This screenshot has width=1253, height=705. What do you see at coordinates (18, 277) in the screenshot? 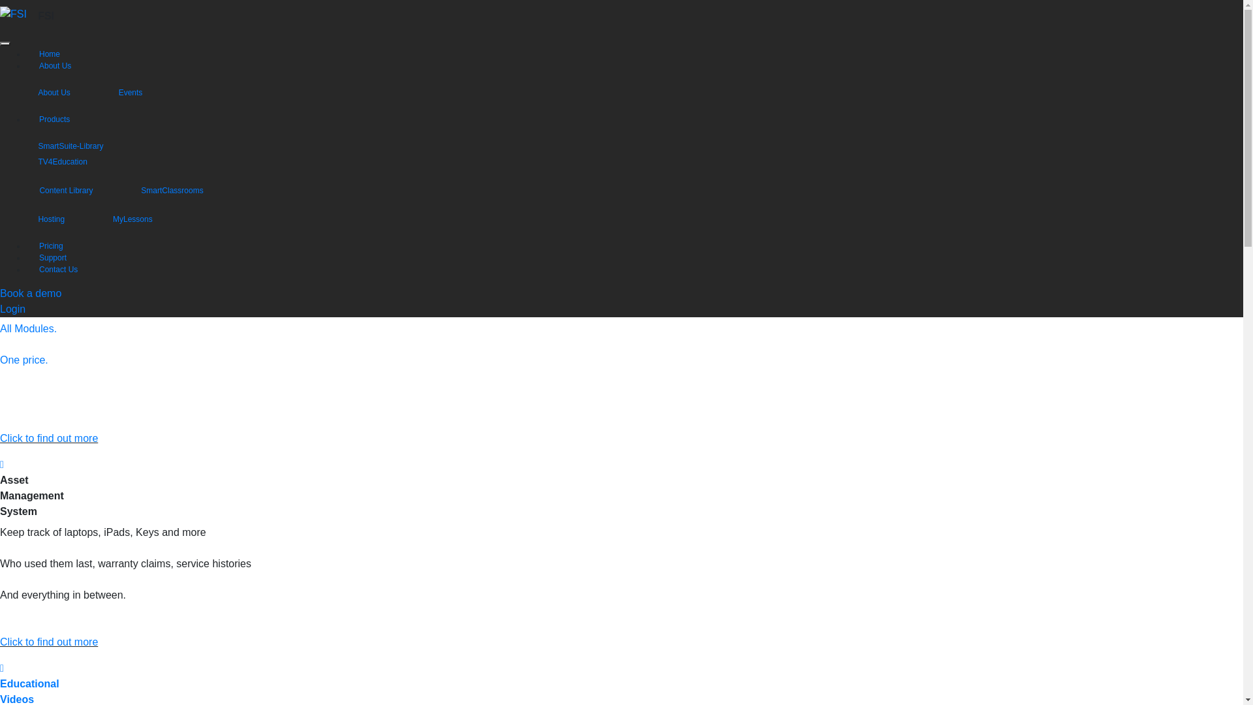
I see `System` at bounding box center [18, 277].